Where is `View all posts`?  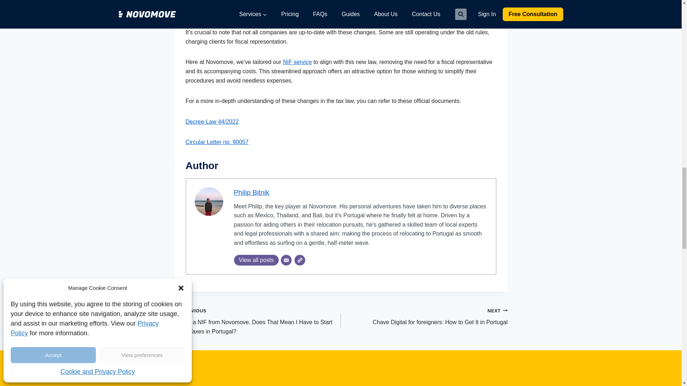
View all posts is located at coordinates (256, 260).